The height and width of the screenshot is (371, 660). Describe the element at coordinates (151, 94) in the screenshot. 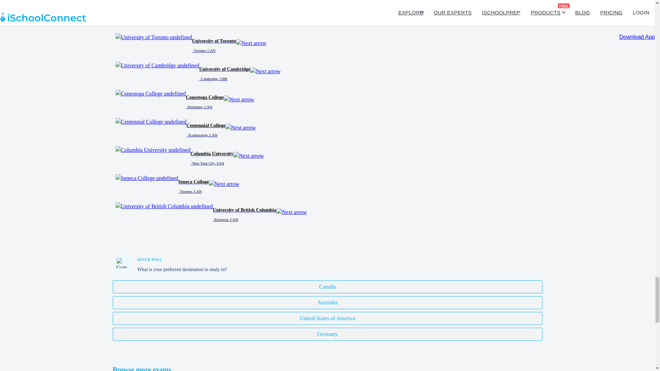

I see `Conestoga College` at that location.